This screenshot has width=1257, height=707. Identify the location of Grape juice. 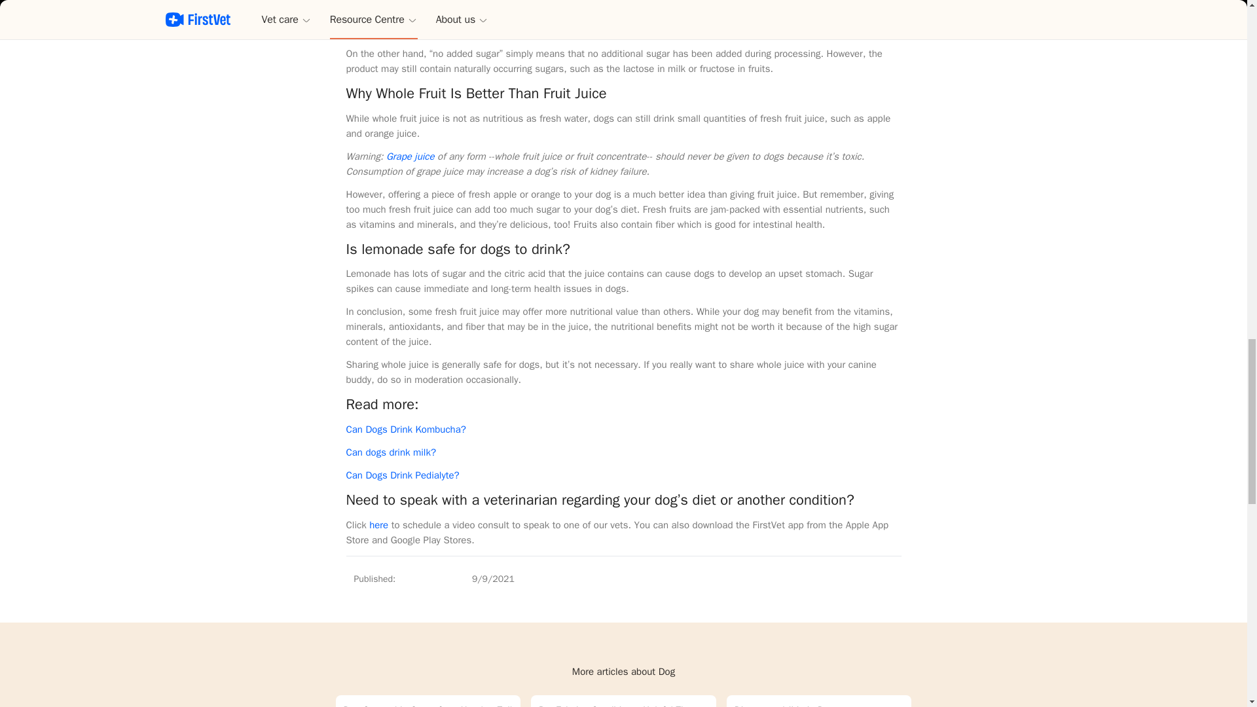
(410, 156).